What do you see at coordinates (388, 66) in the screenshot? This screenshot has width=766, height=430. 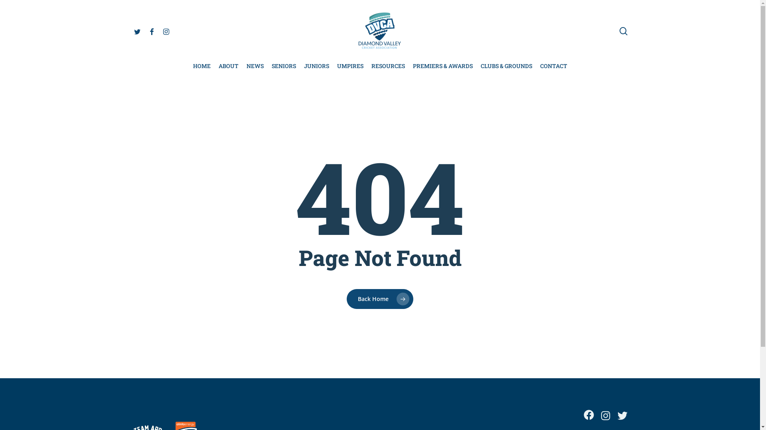 I see `RESOURCES` at bounding box center [388, 66].